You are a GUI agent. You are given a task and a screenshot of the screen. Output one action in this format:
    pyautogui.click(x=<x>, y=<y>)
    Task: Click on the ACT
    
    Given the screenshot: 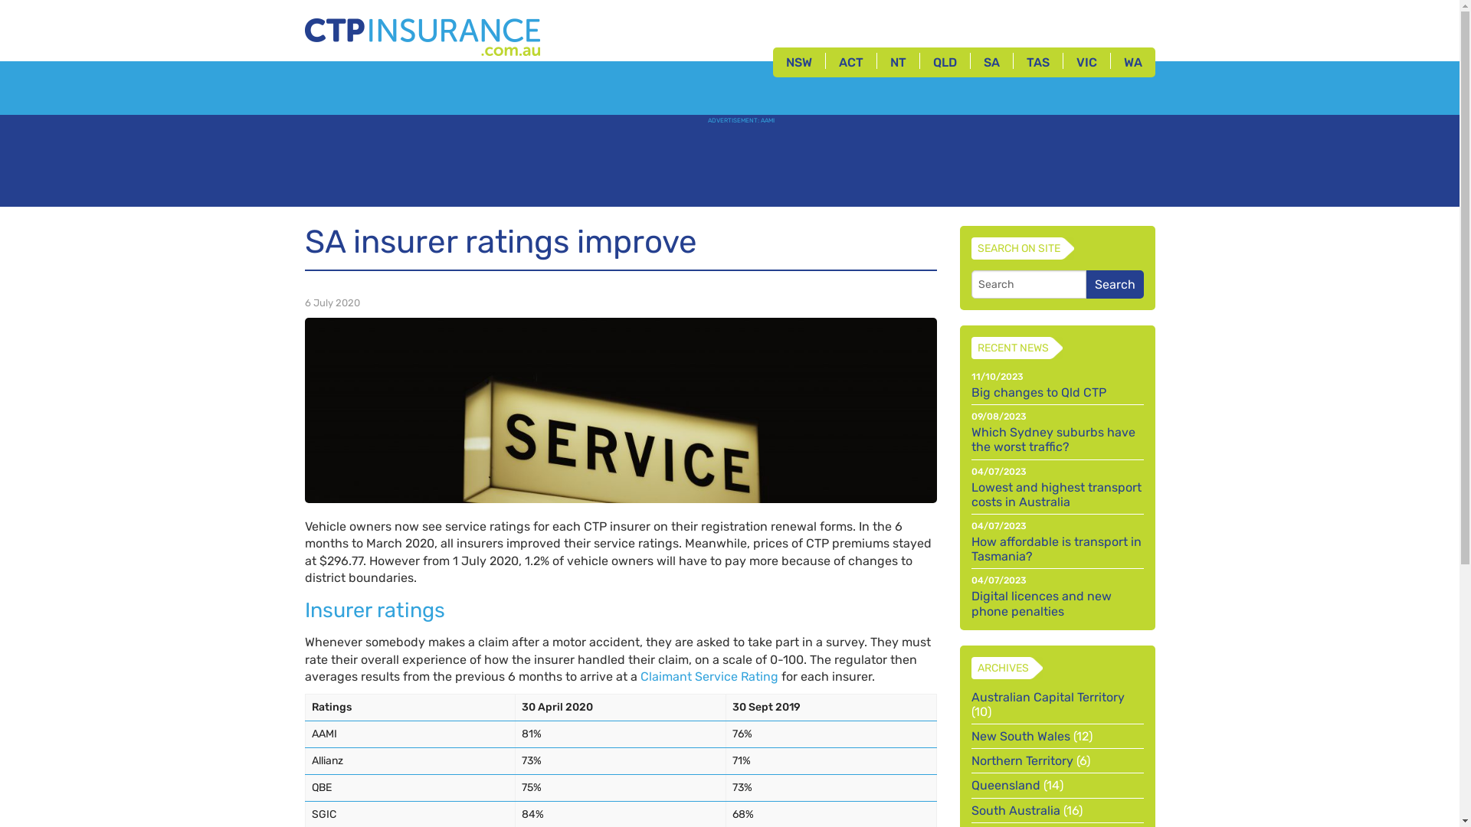 What is the action you would take?
    pyautogui.click(x=851, y=63)
    